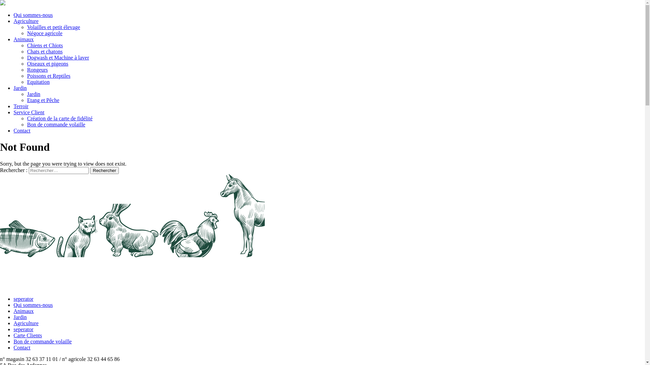  I want to click on Rongeurs, so click(37, 70).